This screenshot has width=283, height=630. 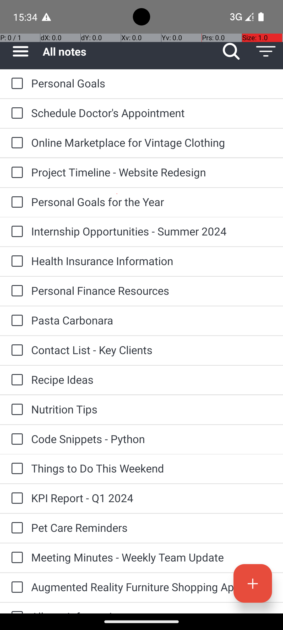 What do you see at coordinates (16, 350) in the screenshot?
I see `to-do: Contact List - Key Clients` at bounding box center [16, 350].